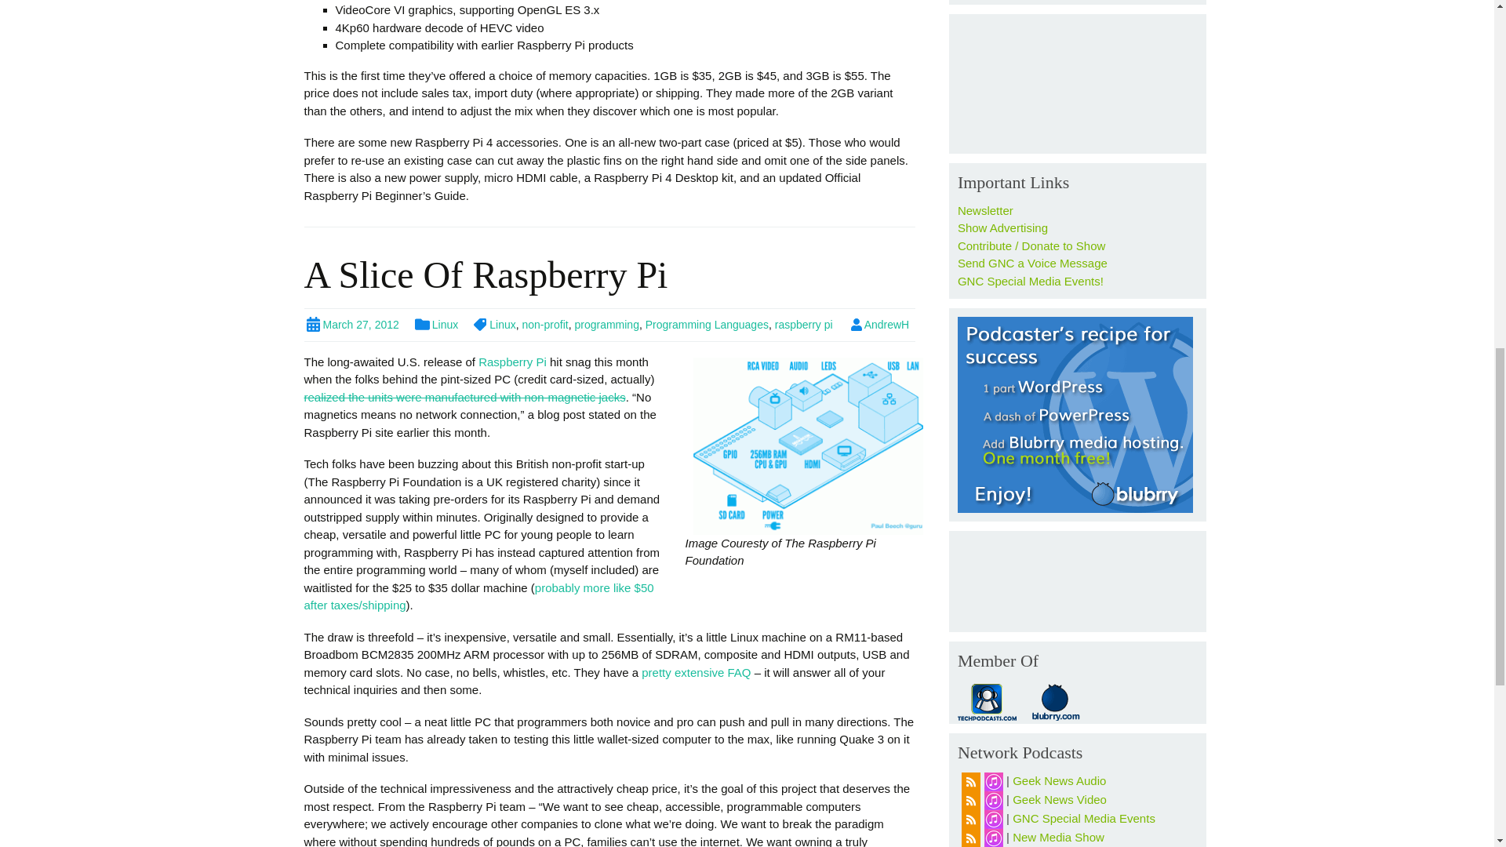  I want to click on realized the units were manufactured with non-magnetic jacks, so click(464, 397).